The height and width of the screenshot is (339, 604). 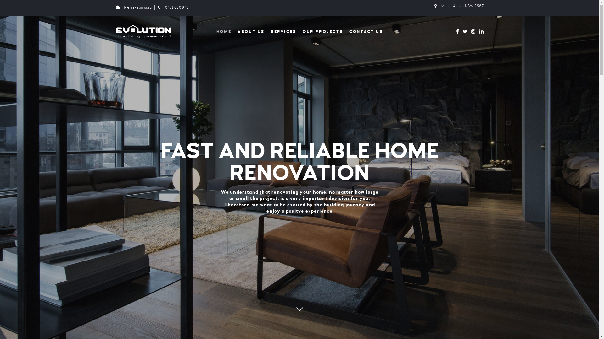 What do you see at coordinates (173, 8) in the screenshot?
I see `0451 090 949` at bounding box center [173, 8].